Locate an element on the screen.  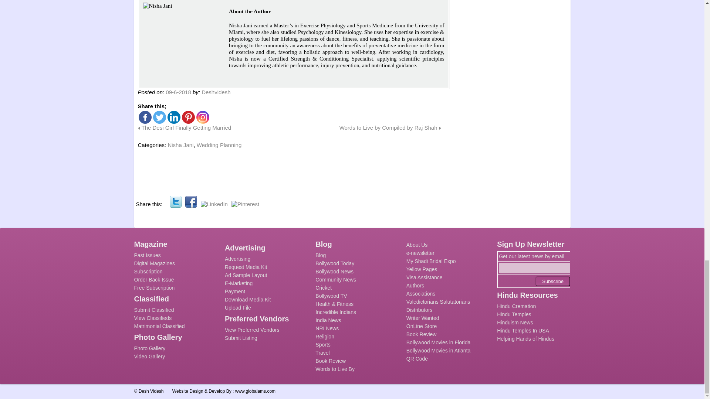
Linkedin is located at coordinates (173, 117).